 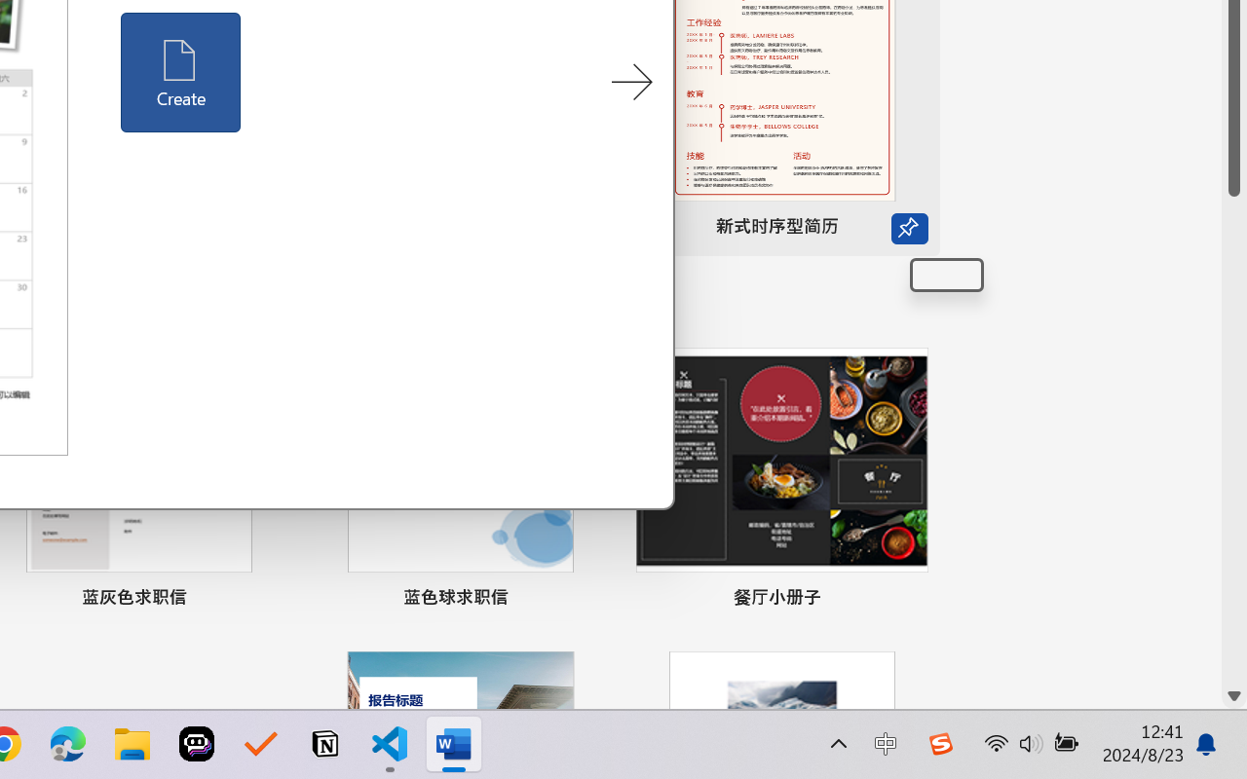 I want to click on Create, so click(x=181, y=72).